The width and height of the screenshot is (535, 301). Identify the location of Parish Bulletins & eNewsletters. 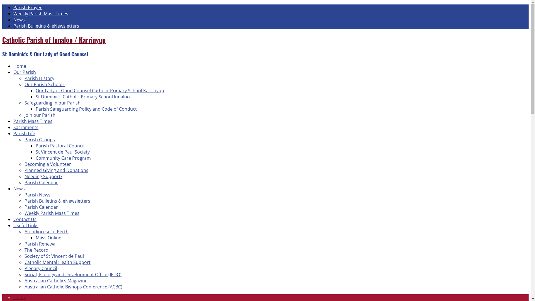
(57, 201).